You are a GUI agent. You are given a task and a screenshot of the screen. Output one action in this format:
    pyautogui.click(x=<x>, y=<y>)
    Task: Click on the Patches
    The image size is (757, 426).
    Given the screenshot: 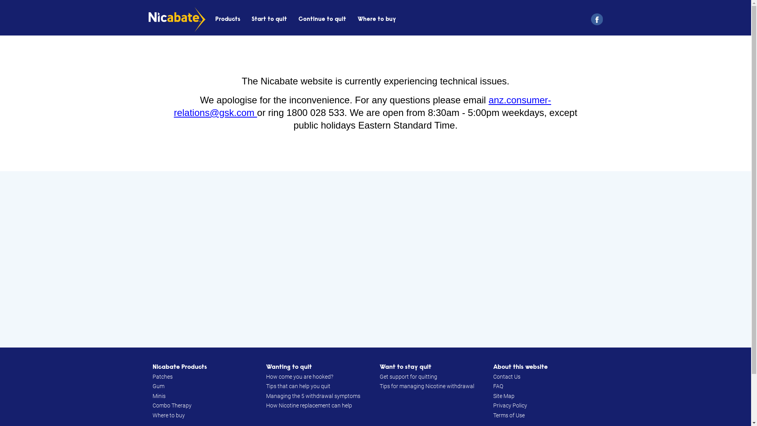 What is the action you would take?
    pyautogui.click(x=162, y=377)
    